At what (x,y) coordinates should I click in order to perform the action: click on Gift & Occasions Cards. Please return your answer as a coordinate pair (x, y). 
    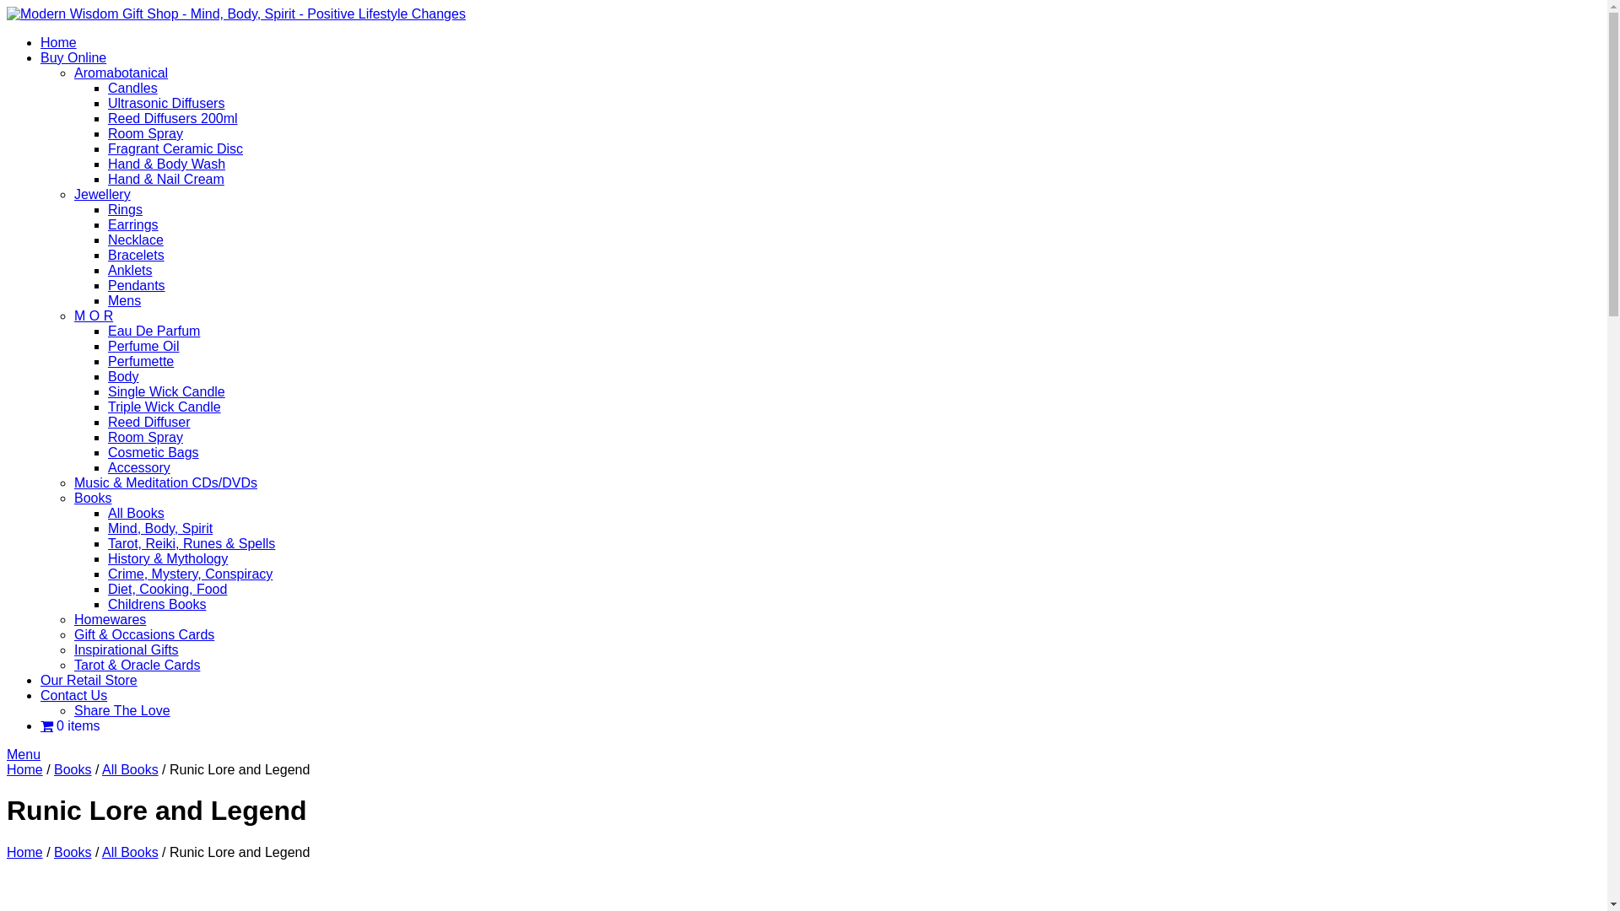
    Looking at the image, I should click on (144, 634).